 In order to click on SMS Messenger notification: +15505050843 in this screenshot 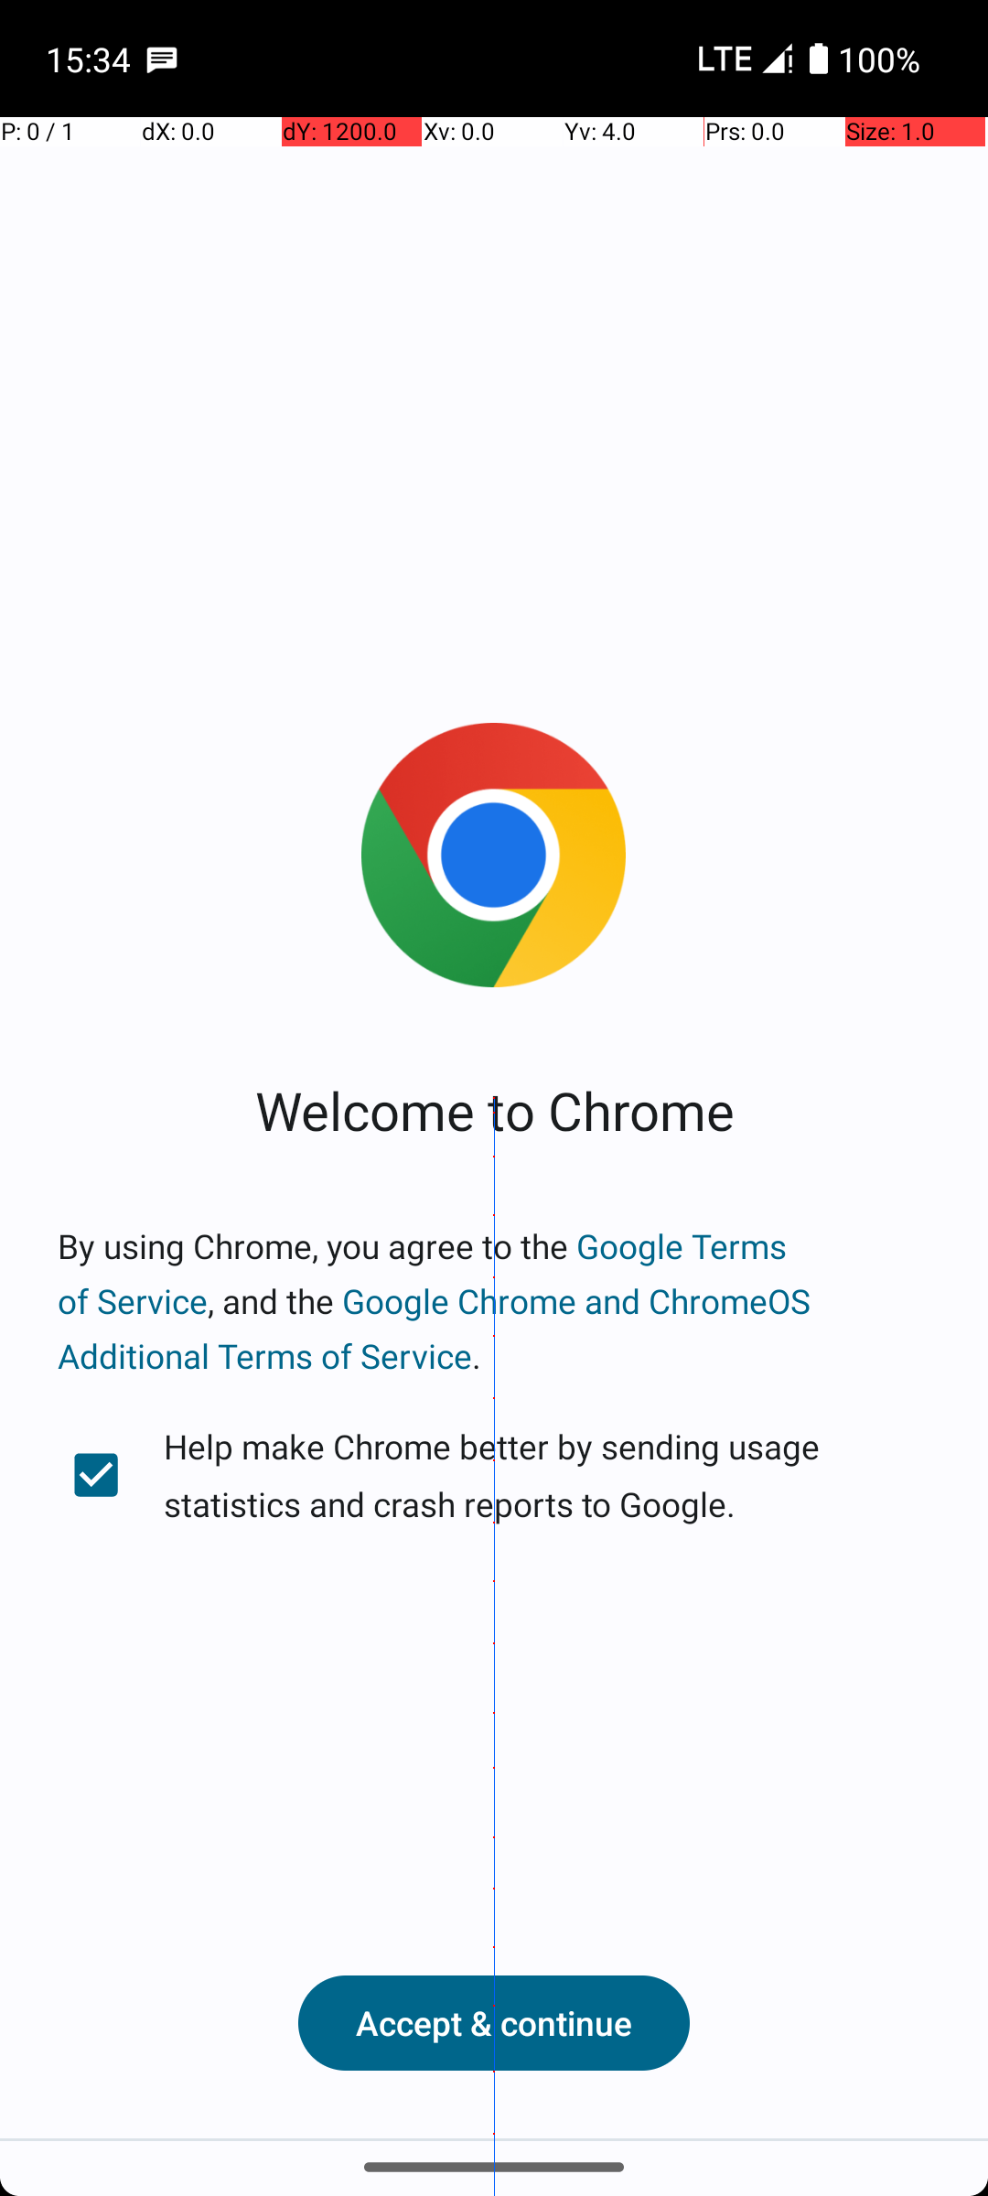, I will do `click(162, 59)`.